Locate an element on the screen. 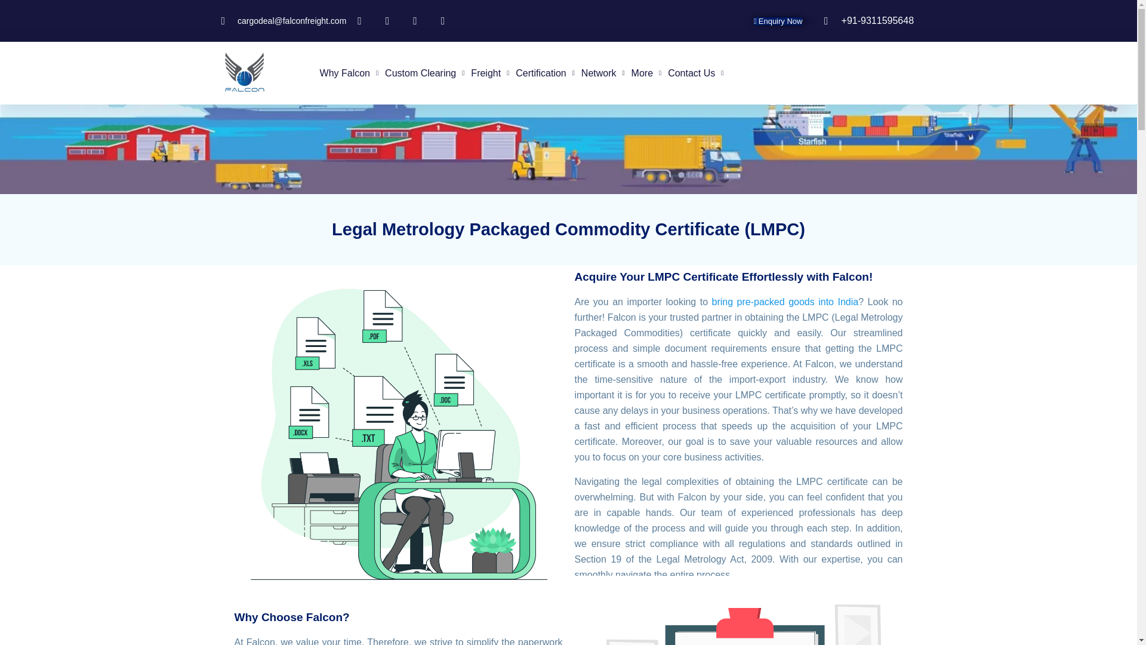 The image size is (1146, 645). Custom Clearing is located at coordinates (424, 73).